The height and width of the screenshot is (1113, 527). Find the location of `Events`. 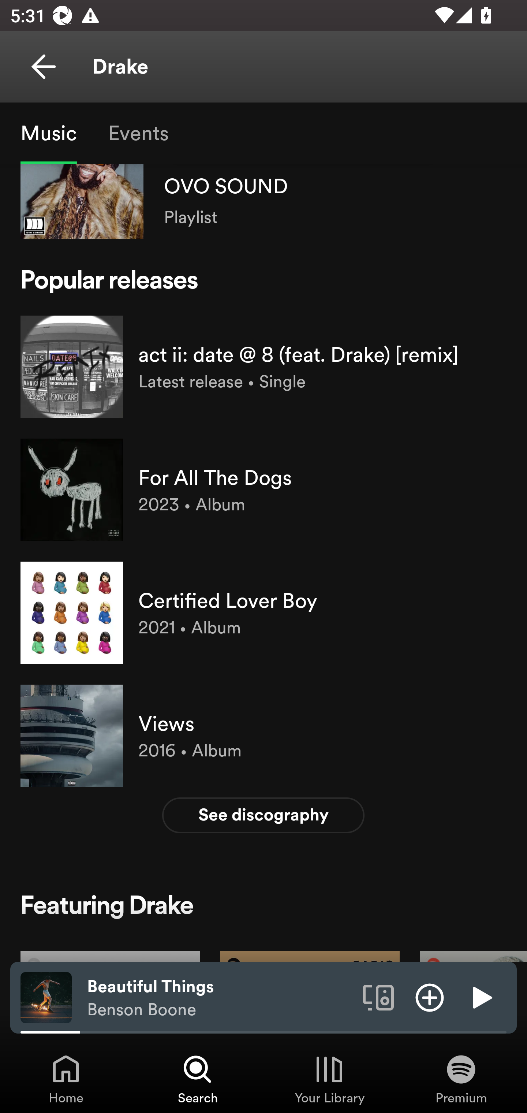

Events is located at coordinates (138, 133).